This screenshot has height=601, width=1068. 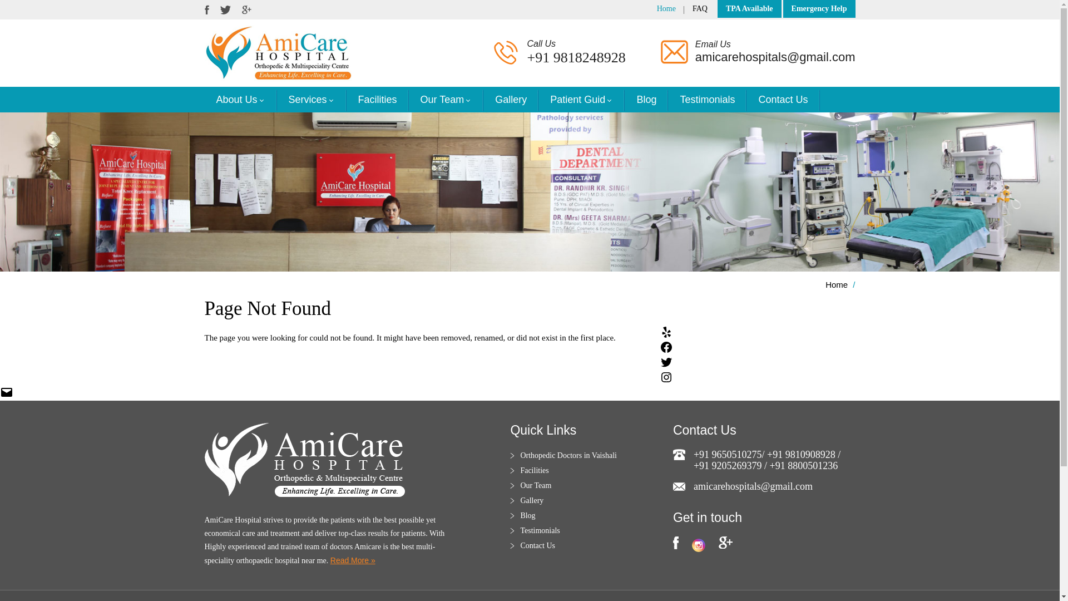 I want to click on Patient Guid, so click(x=581, y=99).